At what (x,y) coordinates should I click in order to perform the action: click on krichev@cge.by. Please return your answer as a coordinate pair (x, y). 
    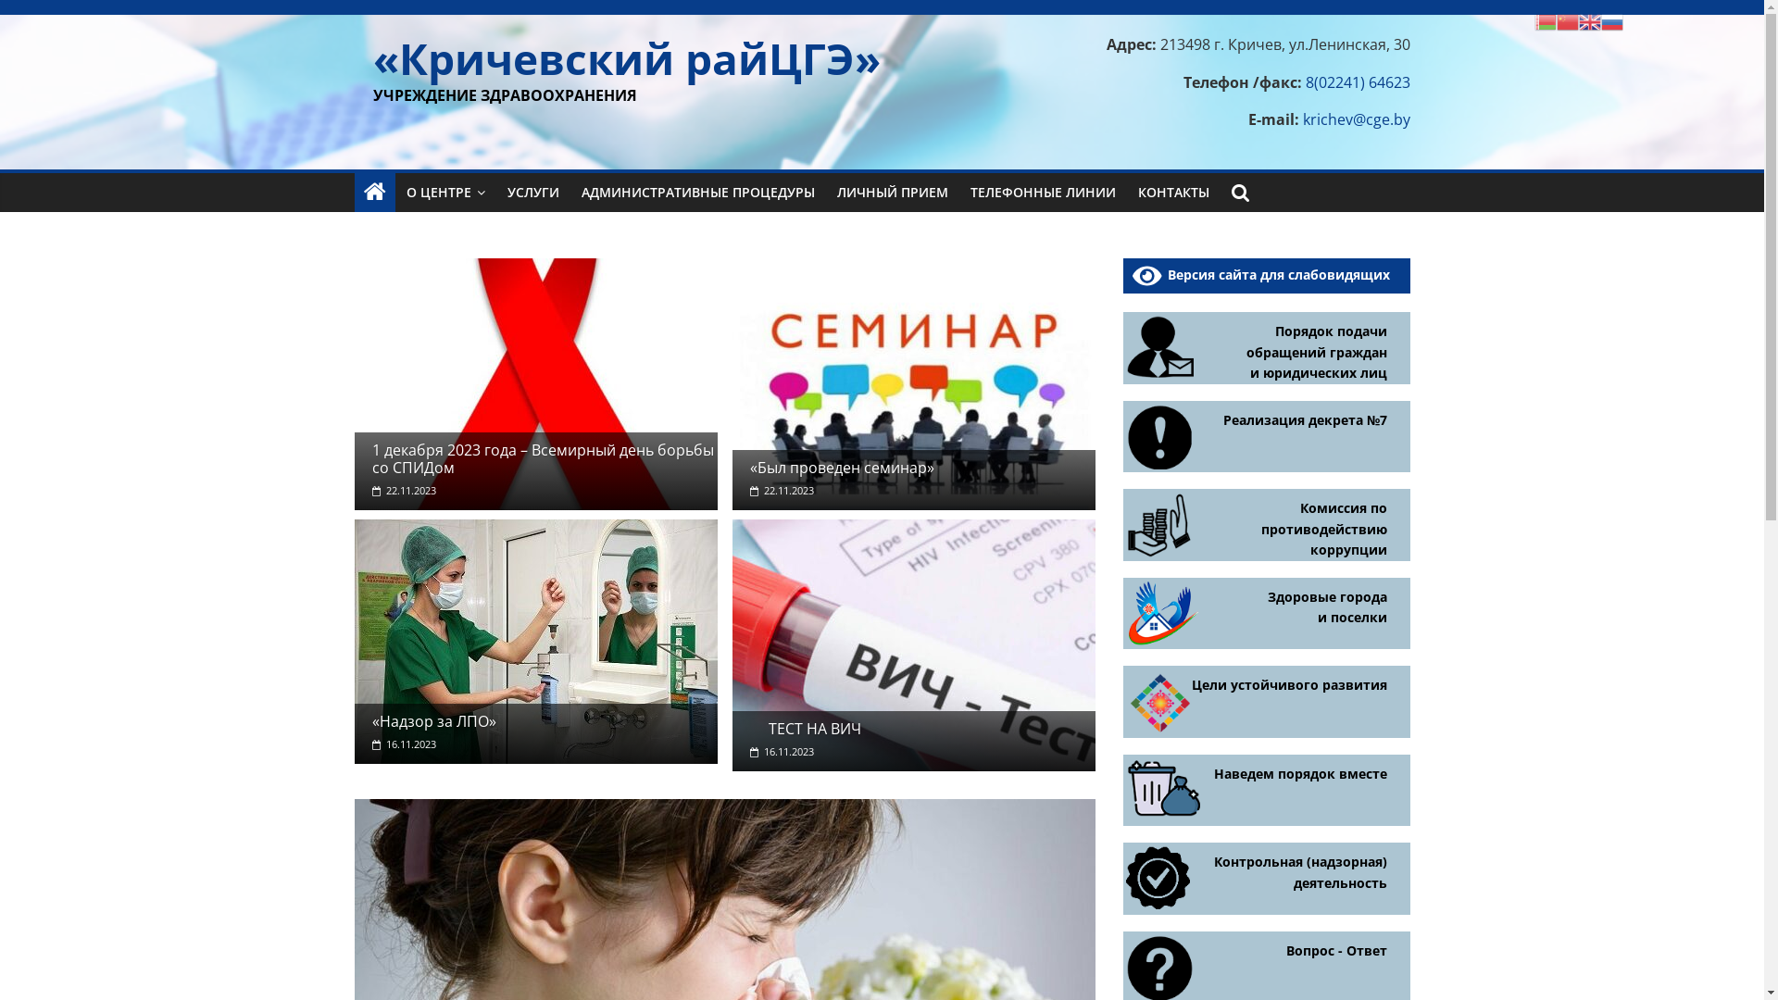
    Looking at the image, I should click on (1356, 119).